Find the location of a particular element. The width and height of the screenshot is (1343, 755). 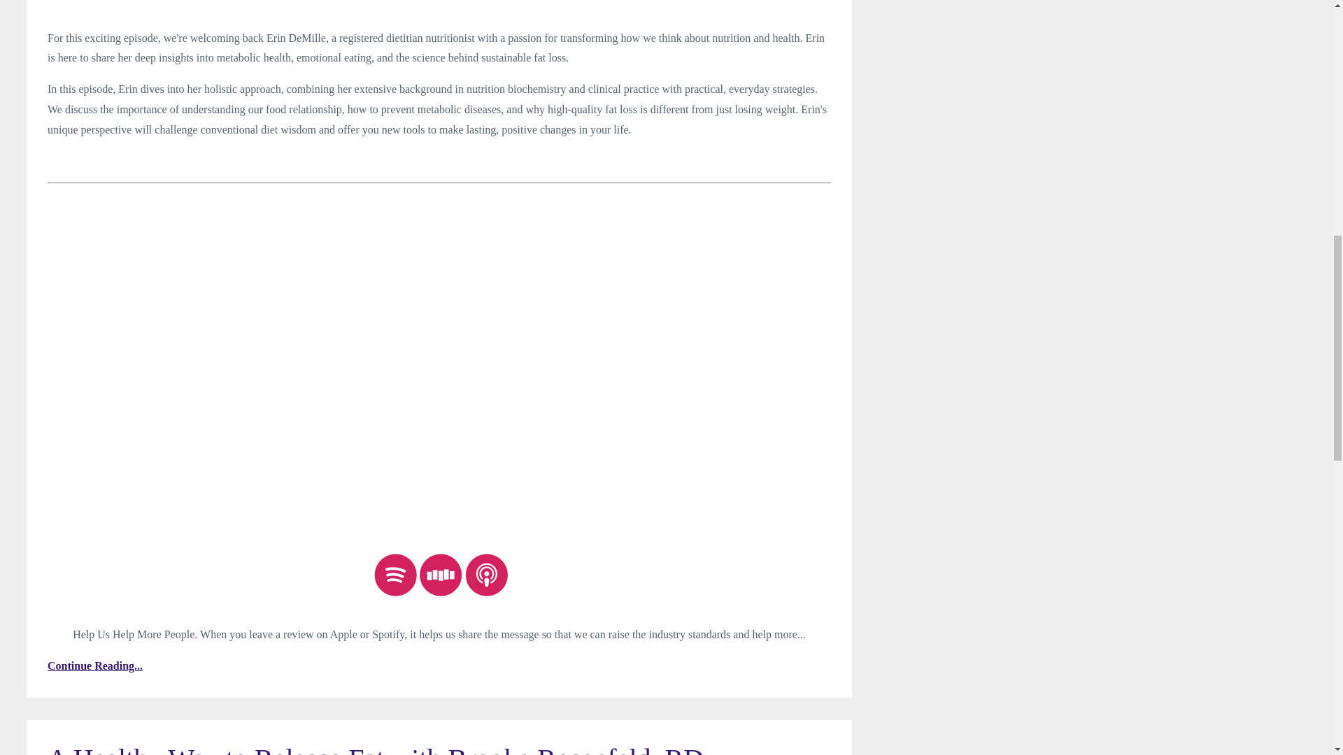

A Healthy Way to Release Fat with Brooke Rosenfeld, RD is located at coordinates (375, 749).